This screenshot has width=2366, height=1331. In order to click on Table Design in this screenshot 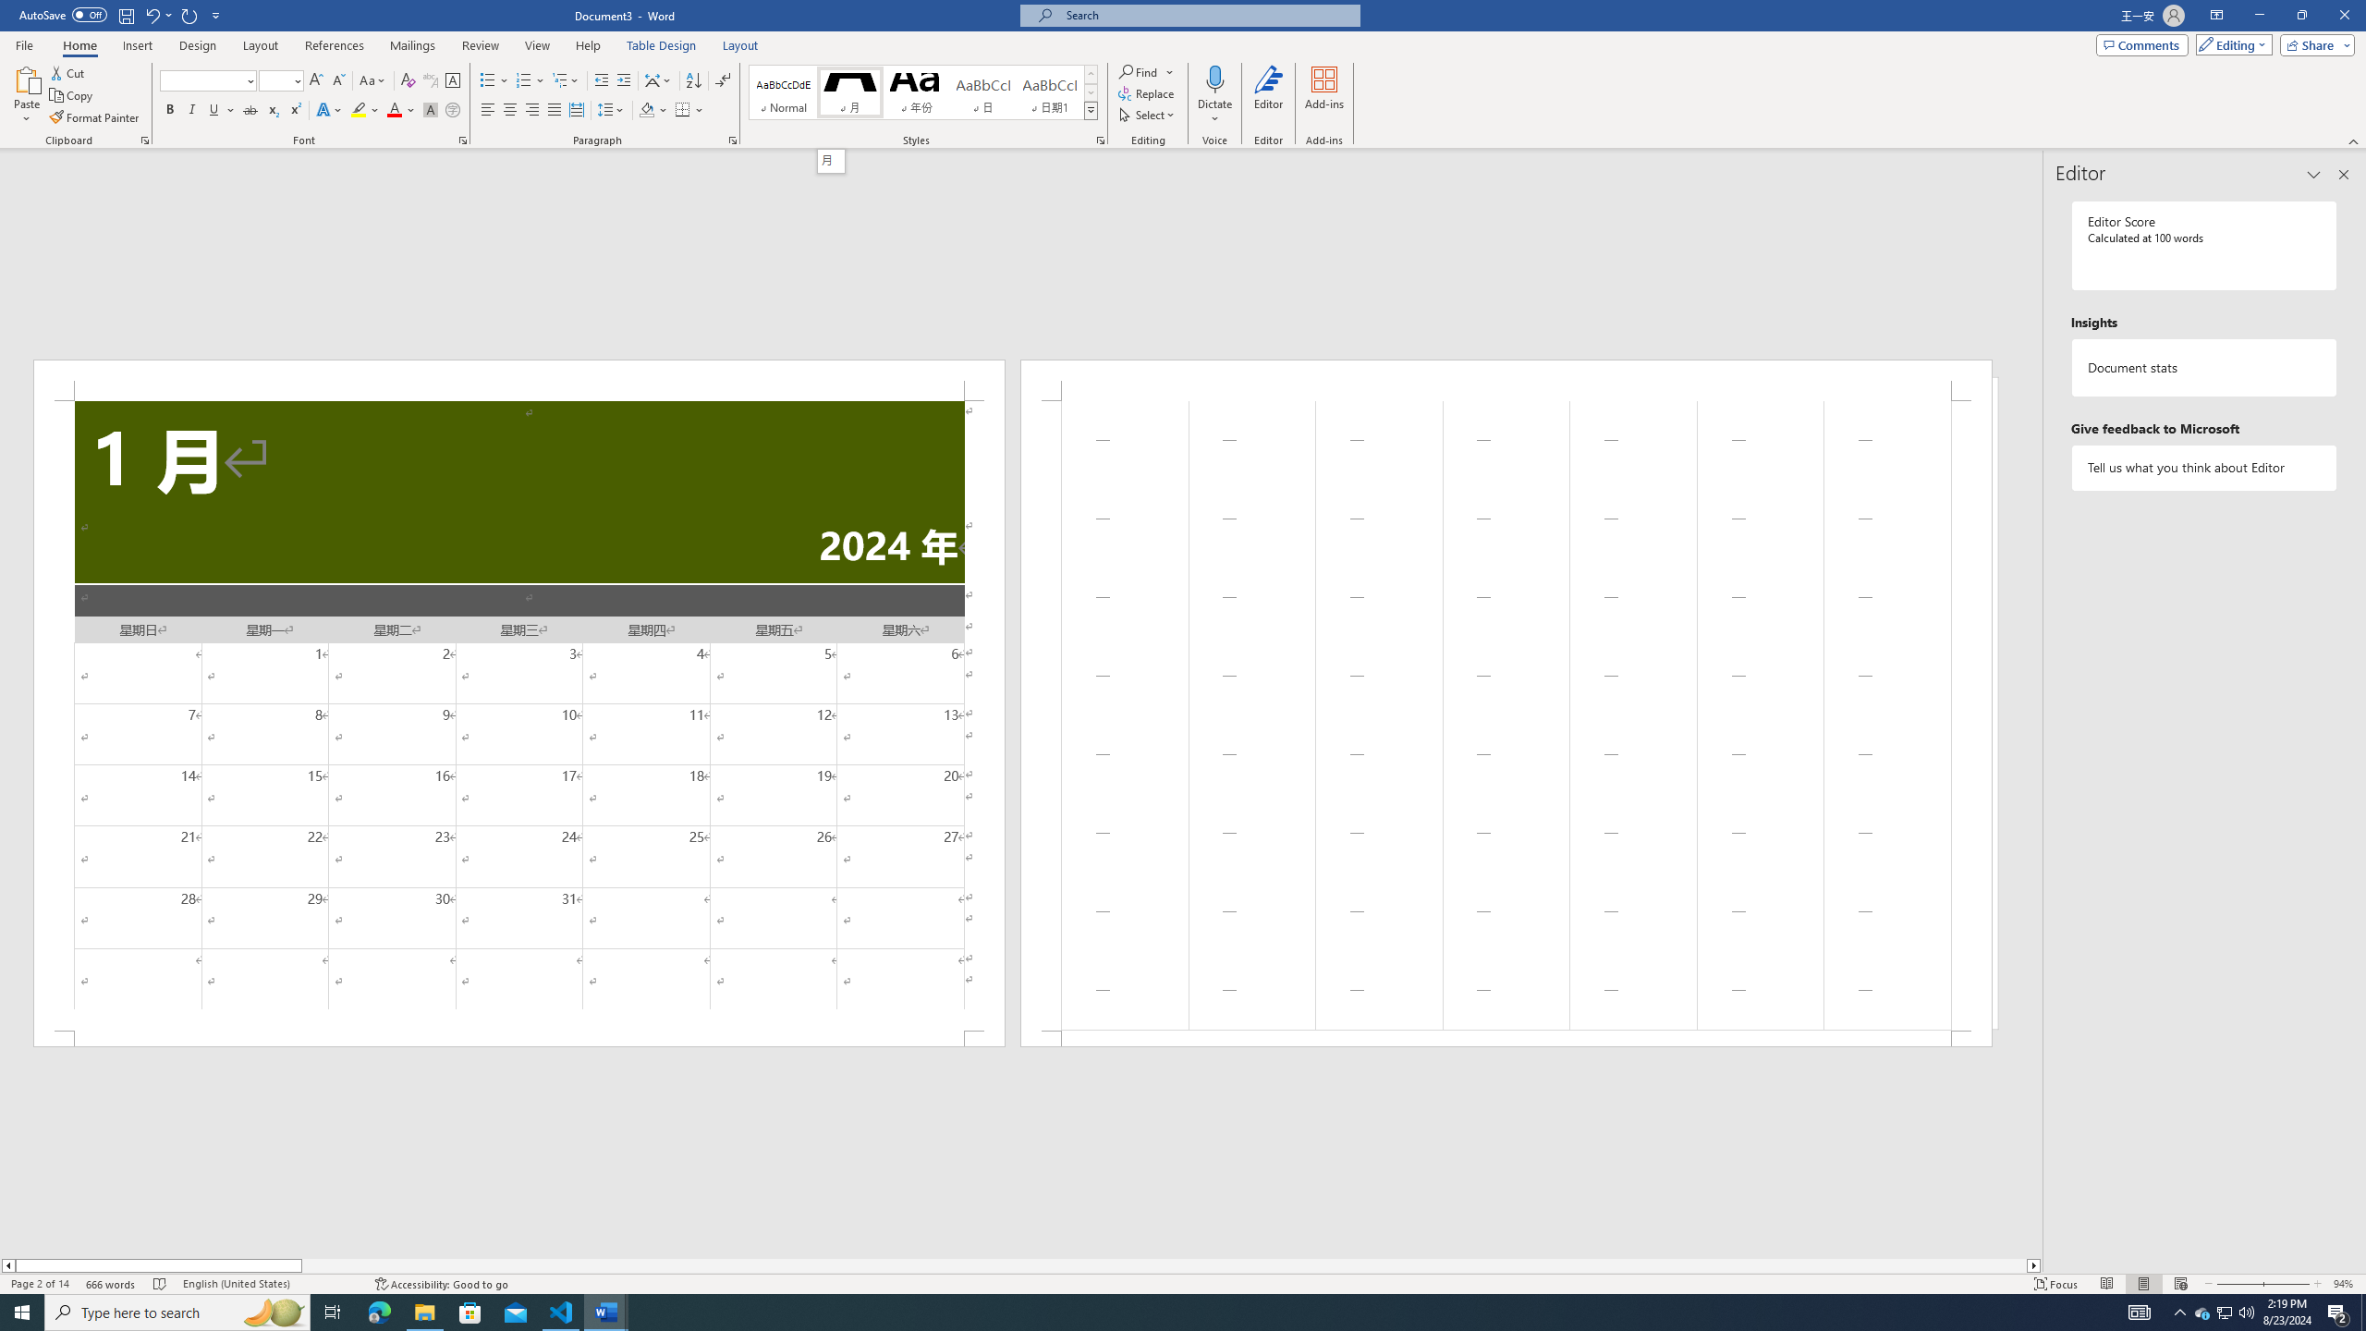, I will do `click(662, 45)`.